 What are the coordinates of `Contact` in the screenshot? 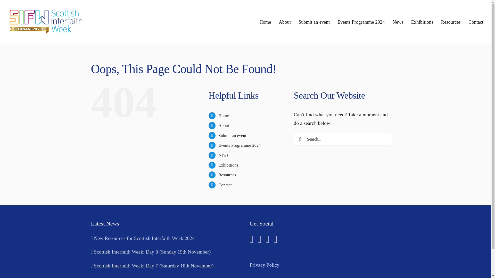 It's located at (225, 185).